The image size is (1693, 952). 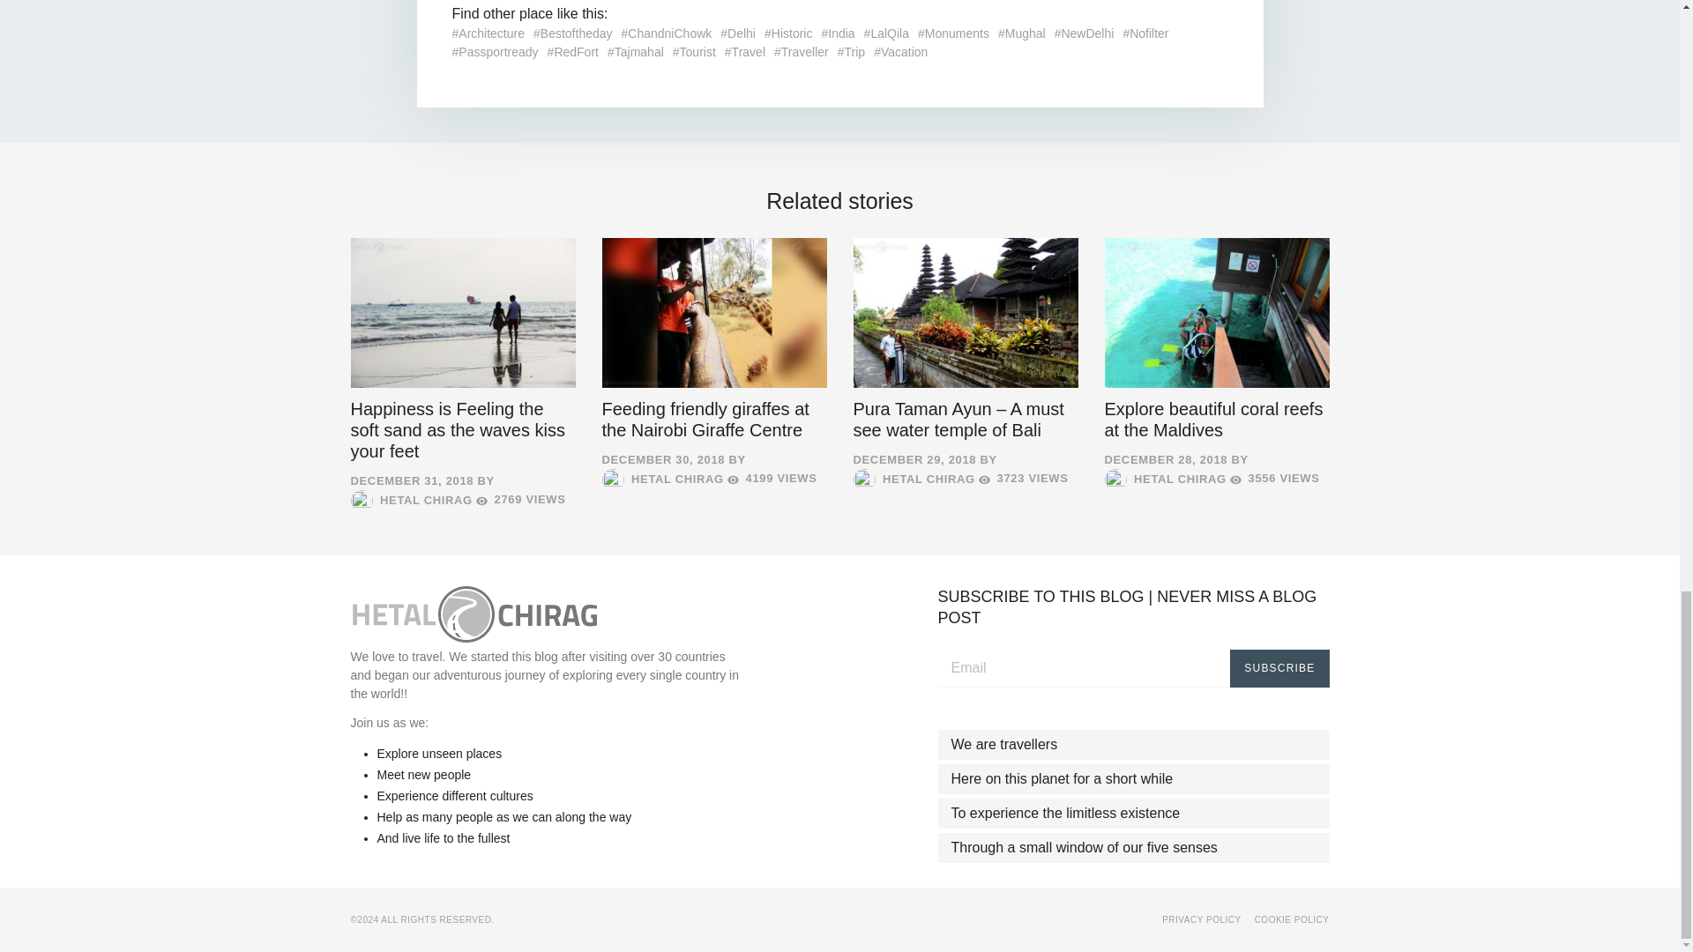 What do you see at coordinates (737, 33) in the screenshot?
I see `Delhi` at bounding box center [737, 33].